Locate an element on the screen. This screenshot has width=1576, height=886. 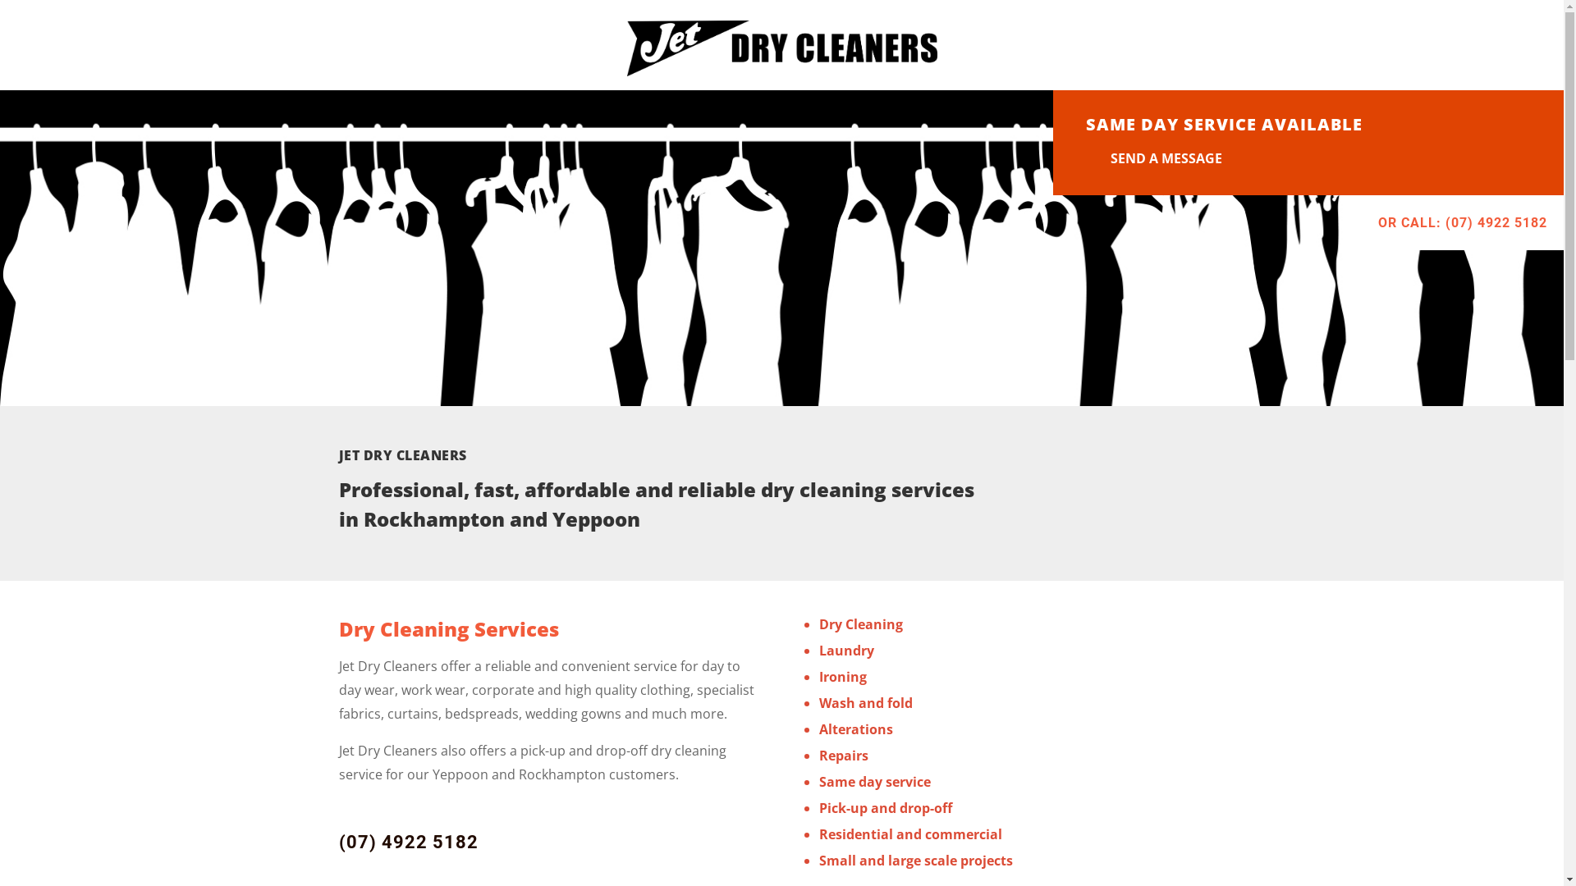
(07) 4922 5182 is located at coordinates (408, 842).